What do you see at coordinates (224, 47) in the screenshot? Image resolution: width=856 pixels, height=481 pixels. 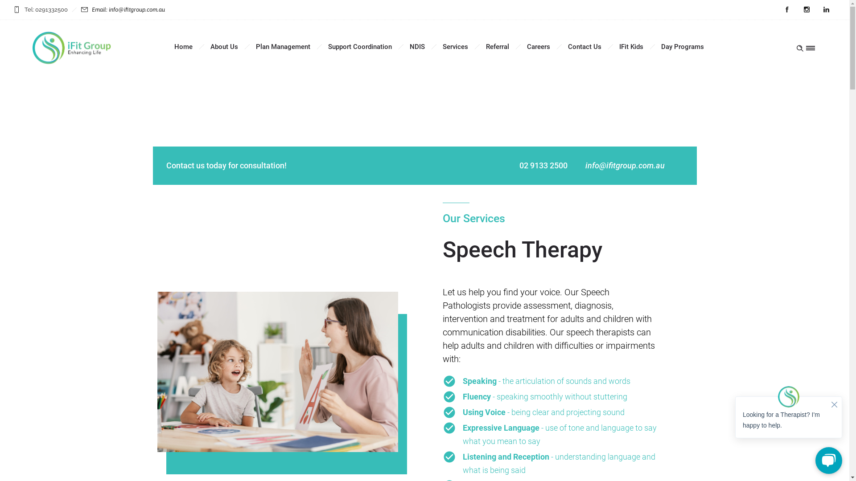 I see `About Us` at bounding box center [224, 47].